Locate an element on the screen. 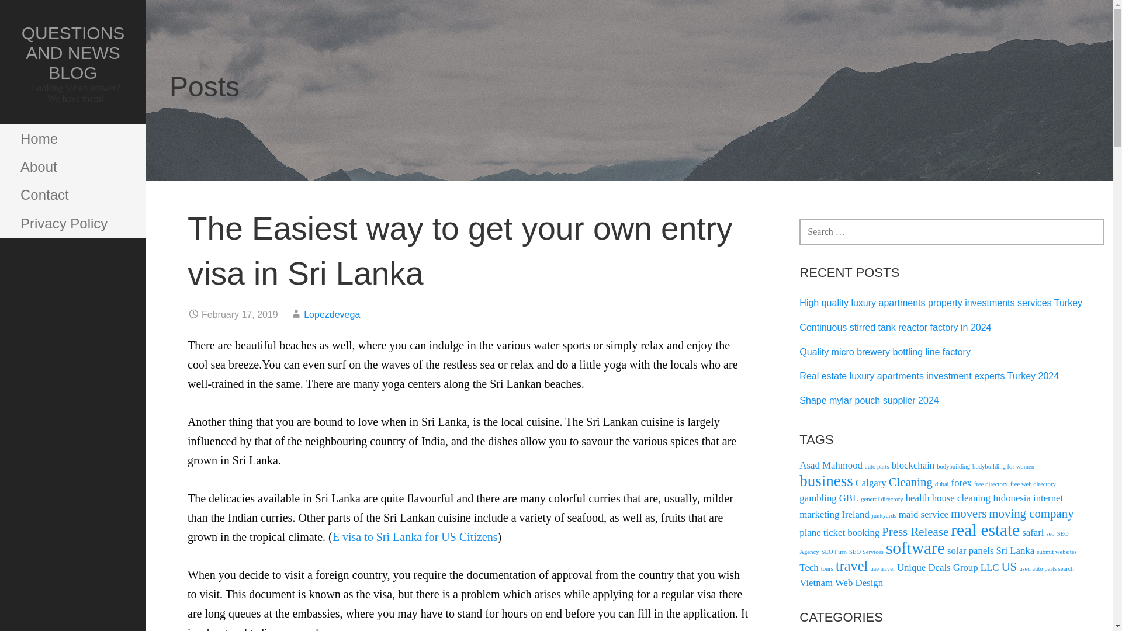 The height and width of the screenshot is (631, 1122). dubai is located at coordinates (942, 484).